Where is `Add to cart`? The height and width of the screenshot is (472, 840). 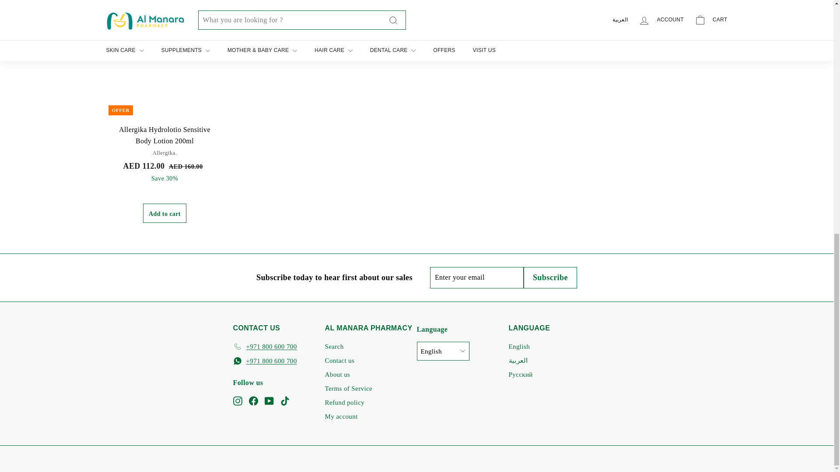
Add to cart is located at coordinates (542, 3).